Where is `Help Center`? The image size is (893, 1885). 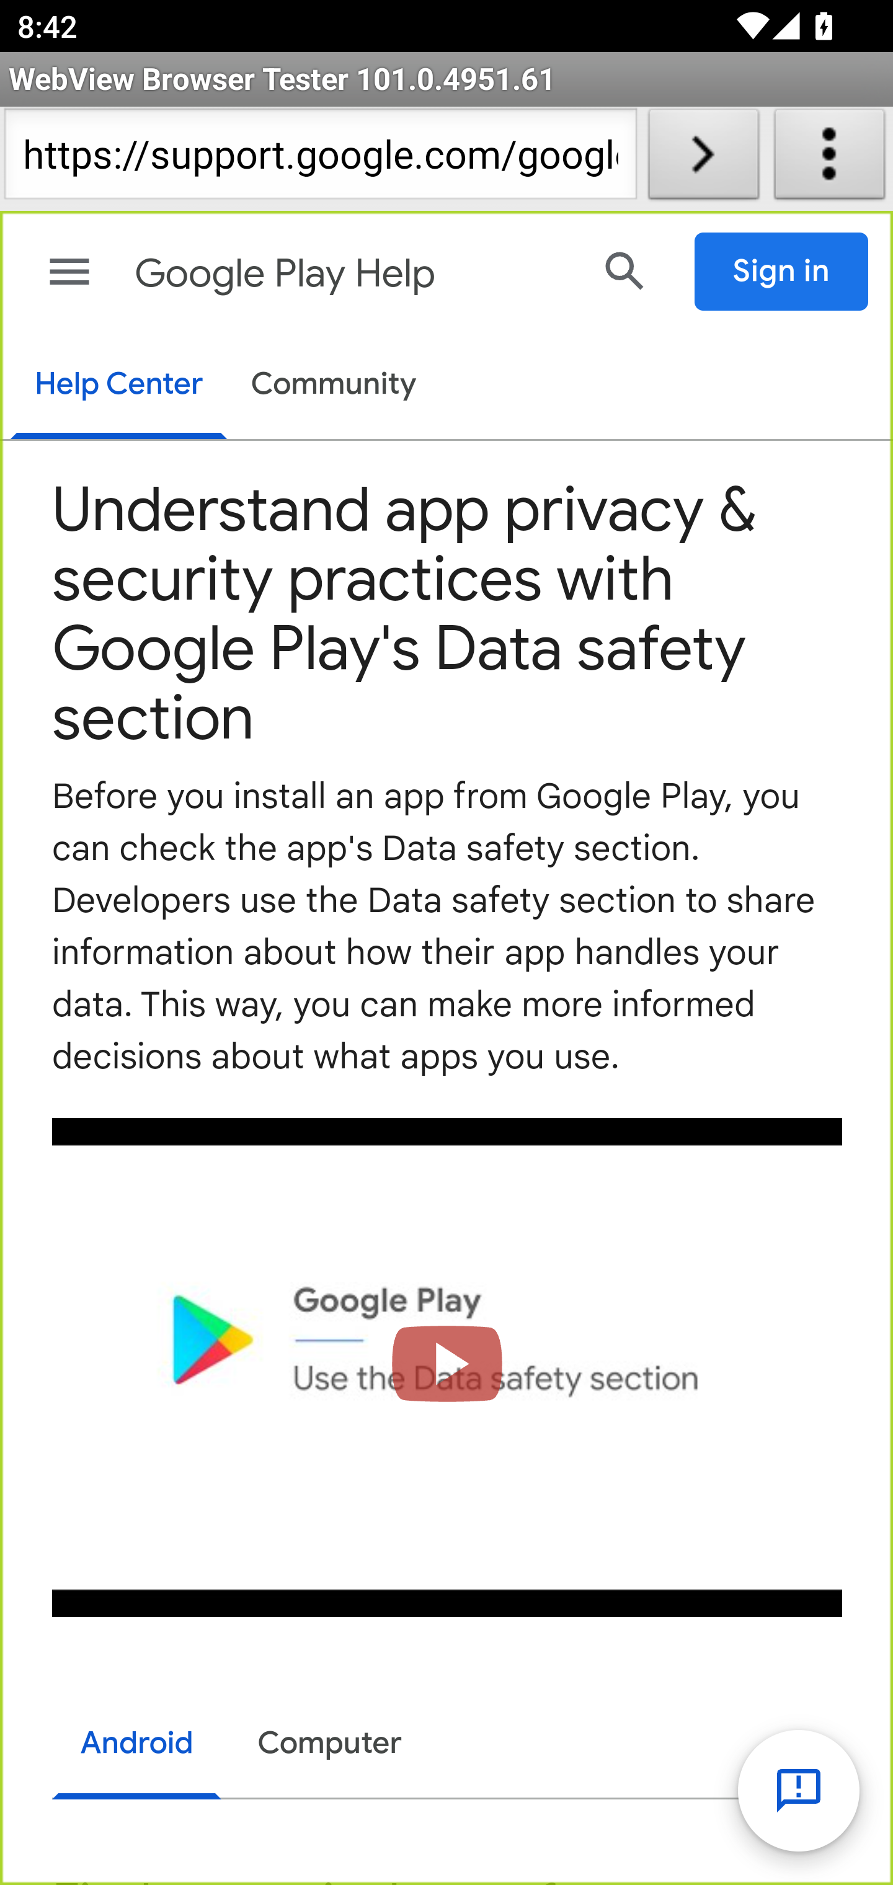 Help Center is located at coordinates (118, 386).